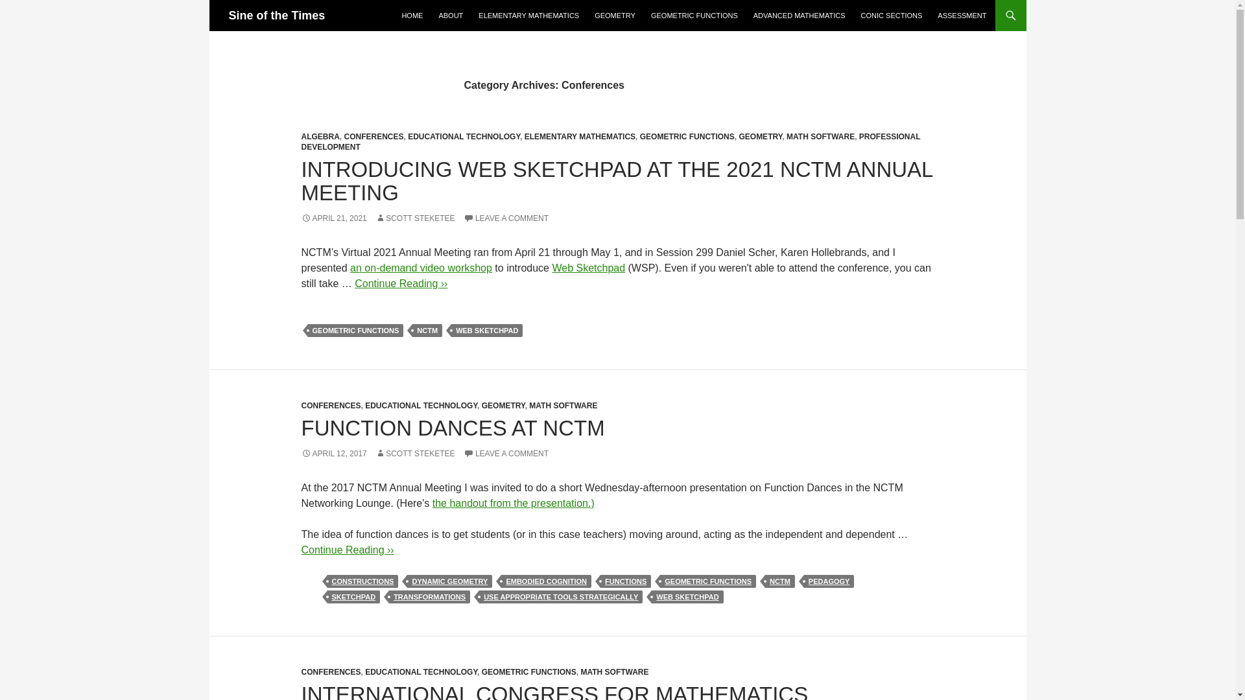 The width and height of the screenshot is (1245, 700). What do you see at coordinates (820, 137) in the screenshot?
I see `MATH SOFTWARE` at bounding box center [820, 137].